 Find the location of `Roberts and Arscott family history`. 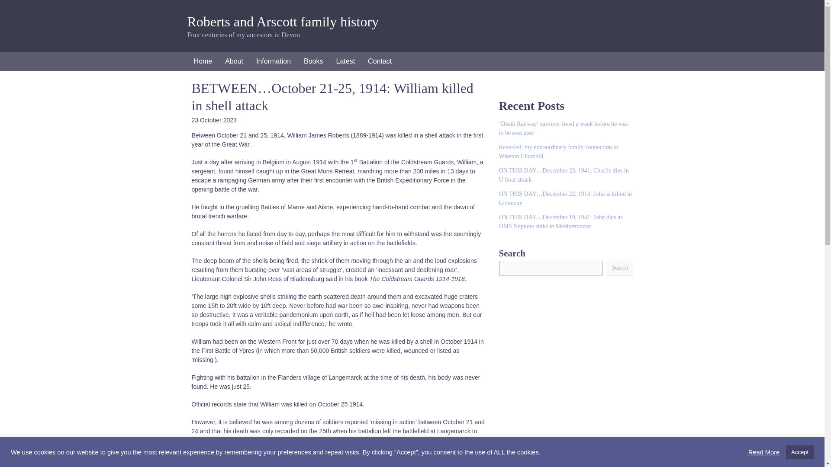

Roberts and Arscott family history is located at coordinates (283, 22).